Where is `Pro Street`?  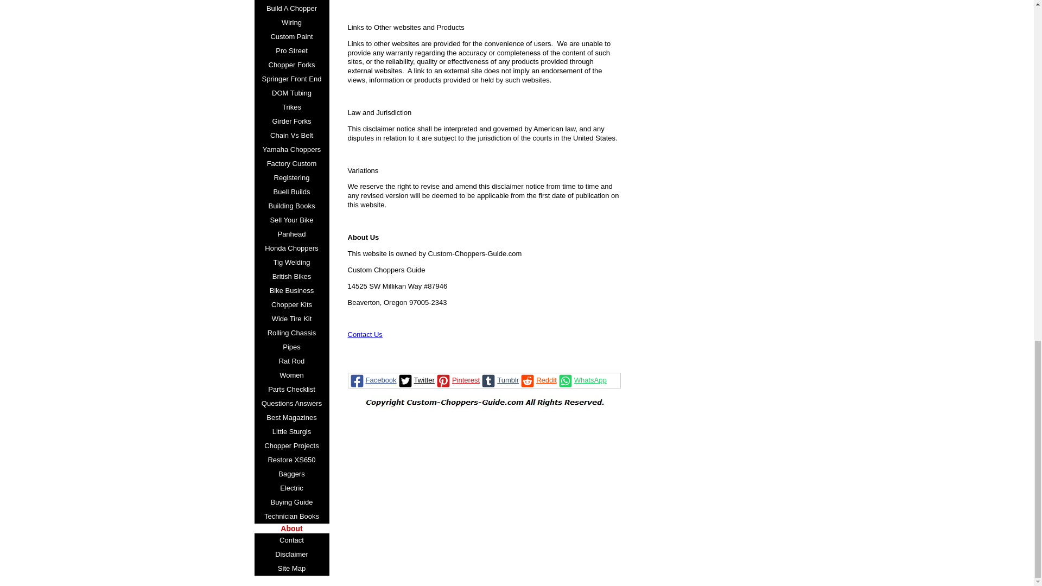
Pro Street is located at coordinates (291, 51).